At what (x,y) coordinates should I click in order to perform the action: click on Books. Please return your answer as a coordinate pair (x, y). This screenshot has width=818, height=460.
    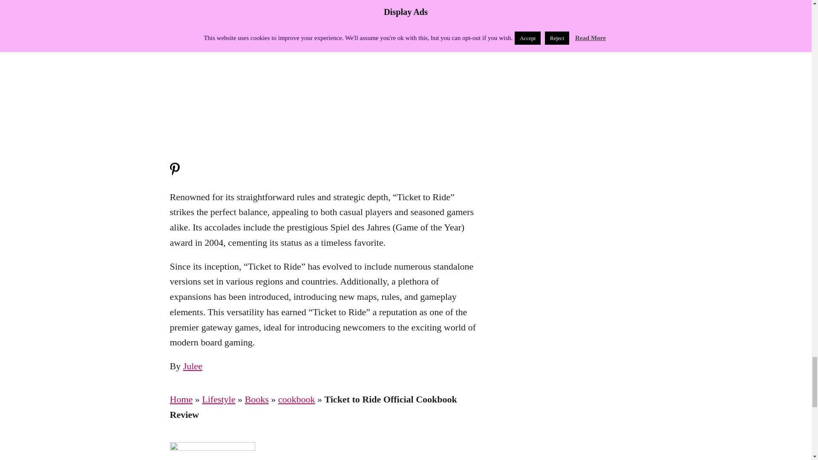
    Looking at the image, I should click on (256, 399).